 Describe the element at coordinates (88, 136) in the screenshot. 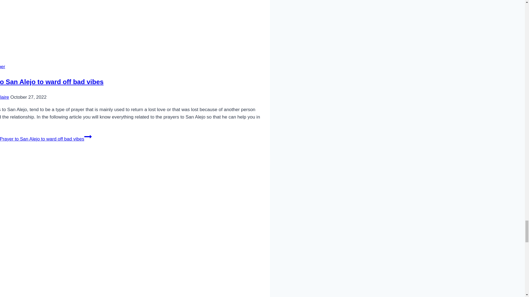

I see `Continue` at that location.